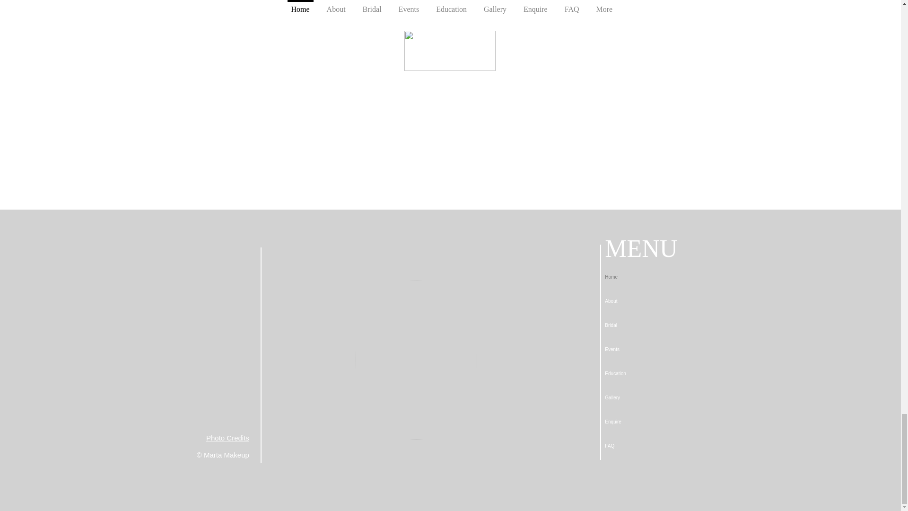 The width and height of the screenshot is (908, 511). I want to click on Bridal, so click(638, 325).